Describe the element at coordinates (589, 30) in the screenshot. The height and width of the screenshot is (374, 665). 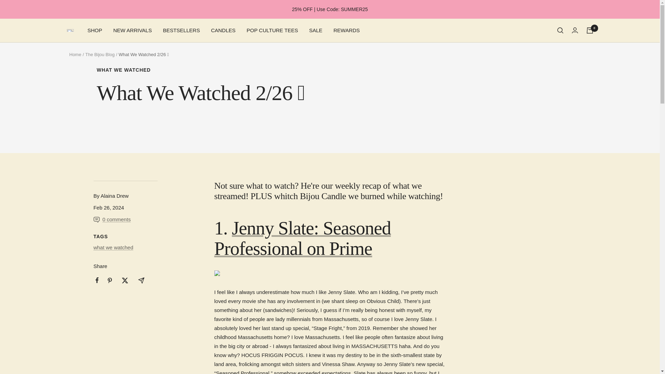
I see `0` at that location.